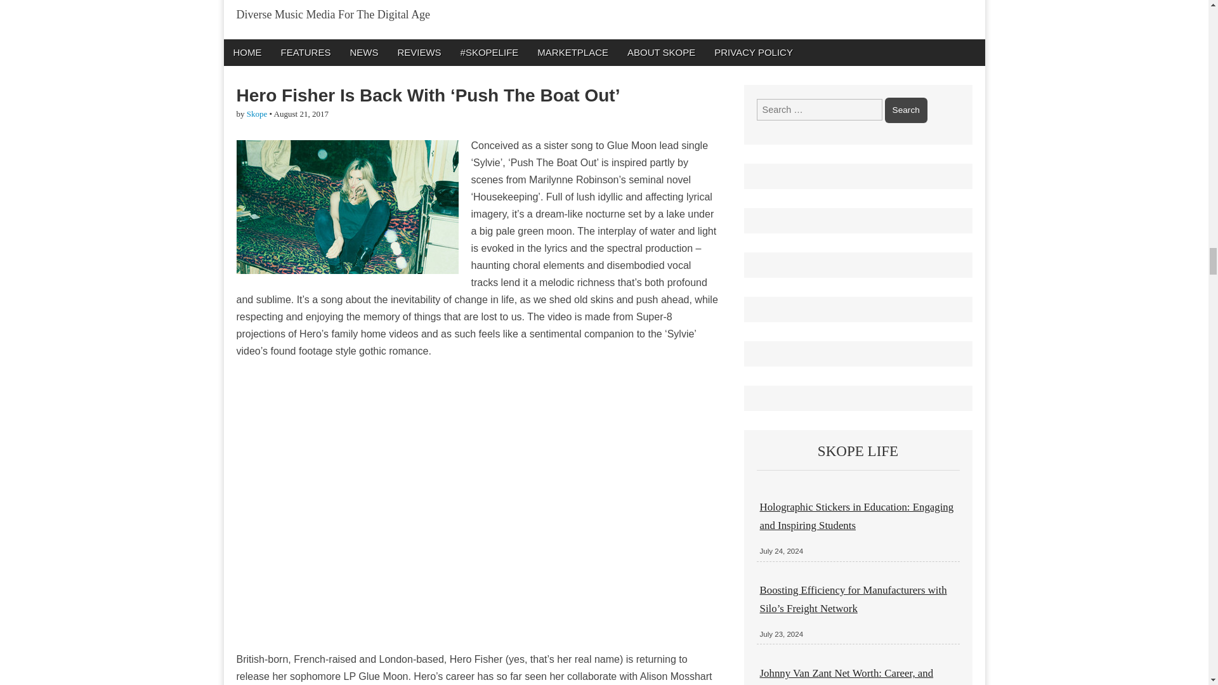 Image resolution: width=1218 pixels, height=685 pixels. I want to click on NEWS, so click(363, 52).